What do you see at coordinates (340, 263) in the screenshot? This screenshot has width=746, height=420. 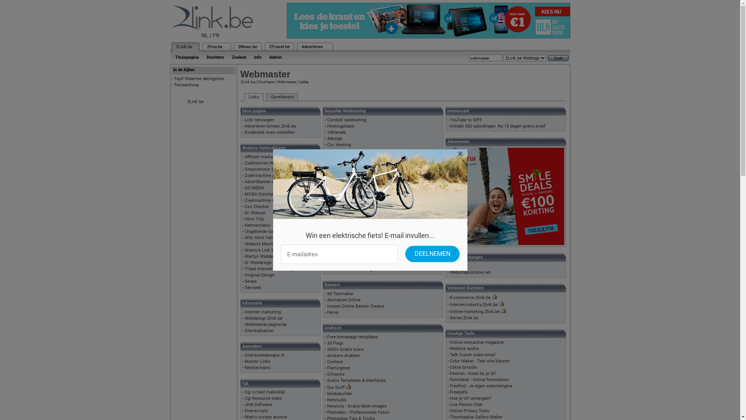 I see `Whirlwind.be` at bounding box center [340, 263].